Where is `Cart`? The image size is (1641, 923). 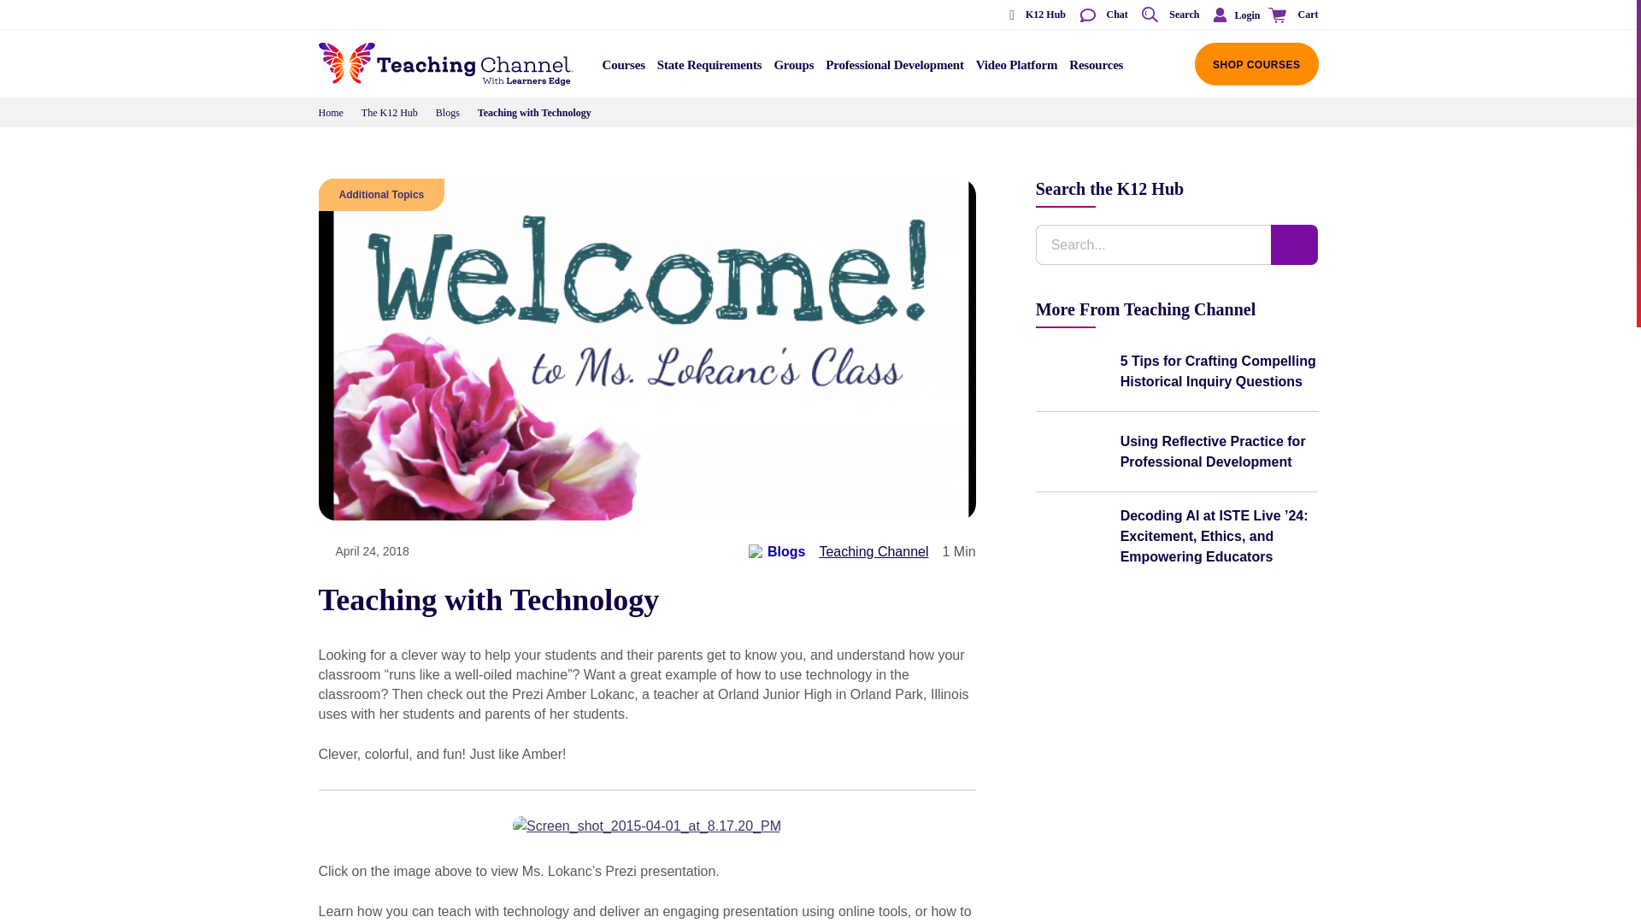 Cart is located at coordinates (1291, 15).